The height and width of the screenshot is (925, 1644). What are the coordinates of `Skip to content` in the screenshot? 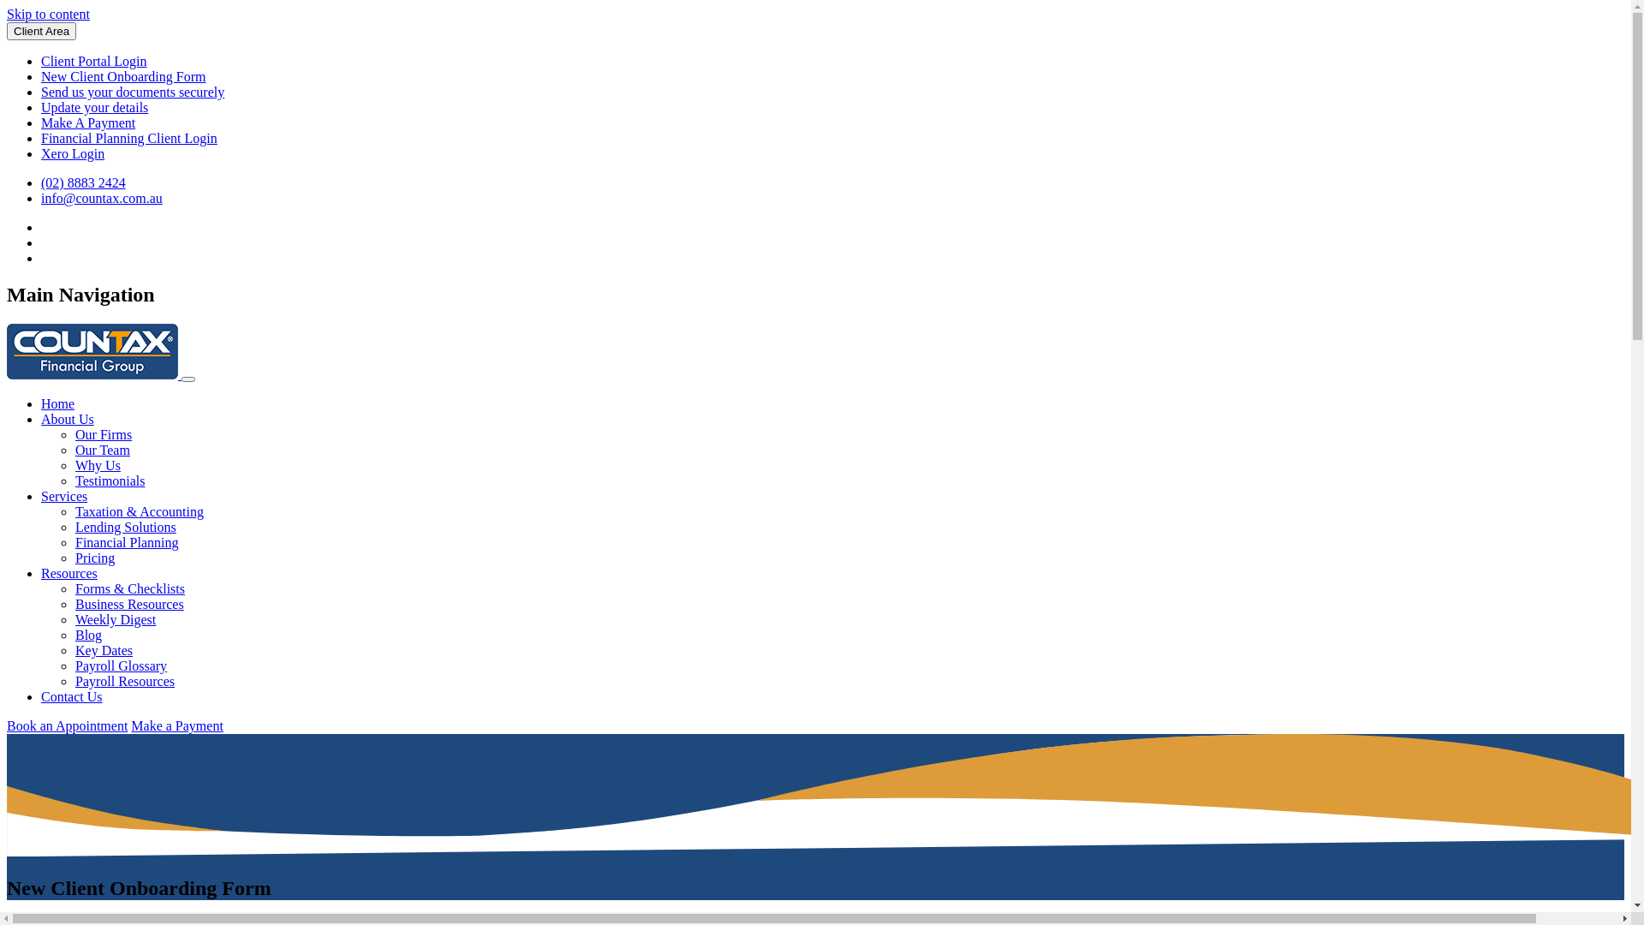 It's located at (48, 14).